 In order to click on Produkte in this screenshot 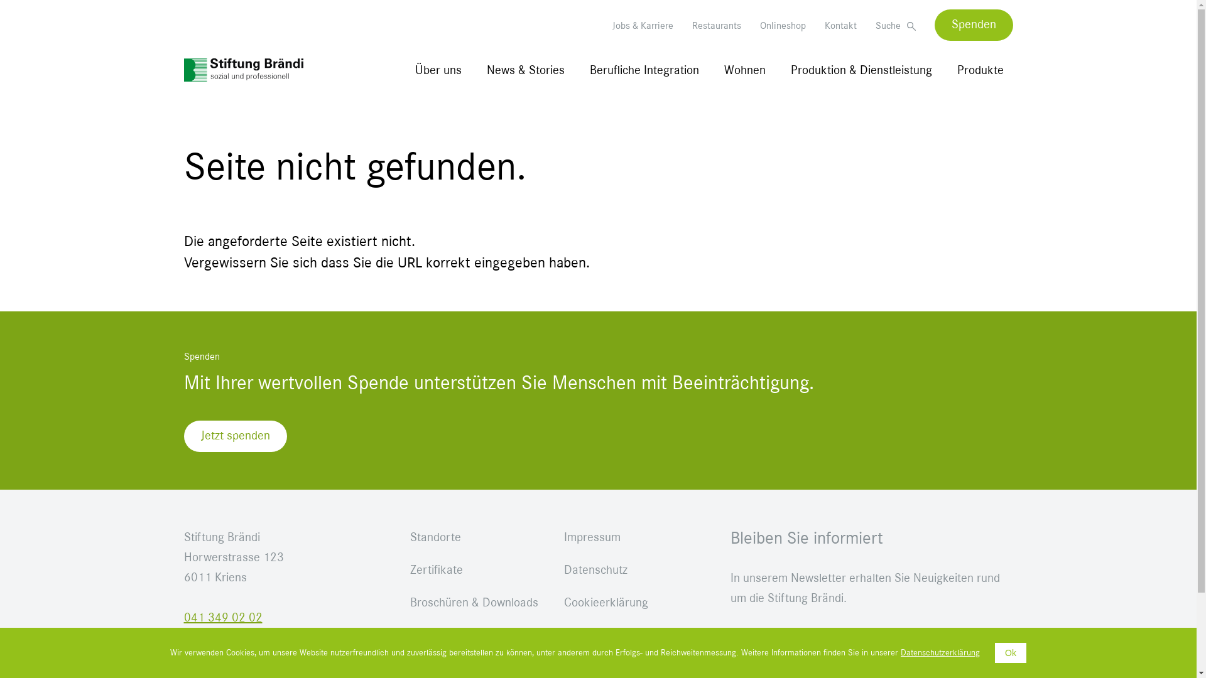, I will do `click(980, 70)`.